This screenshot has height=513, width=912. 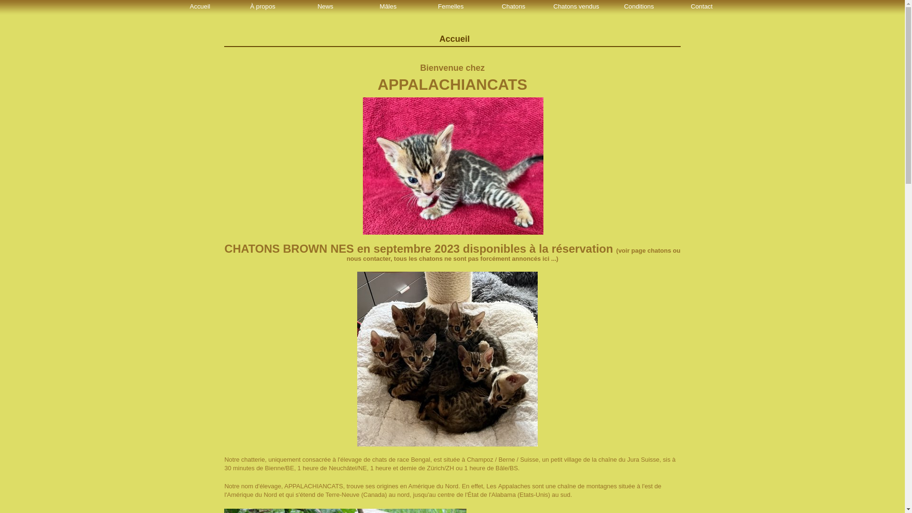 I want to click on Chatons, so click(x=512, y=7).